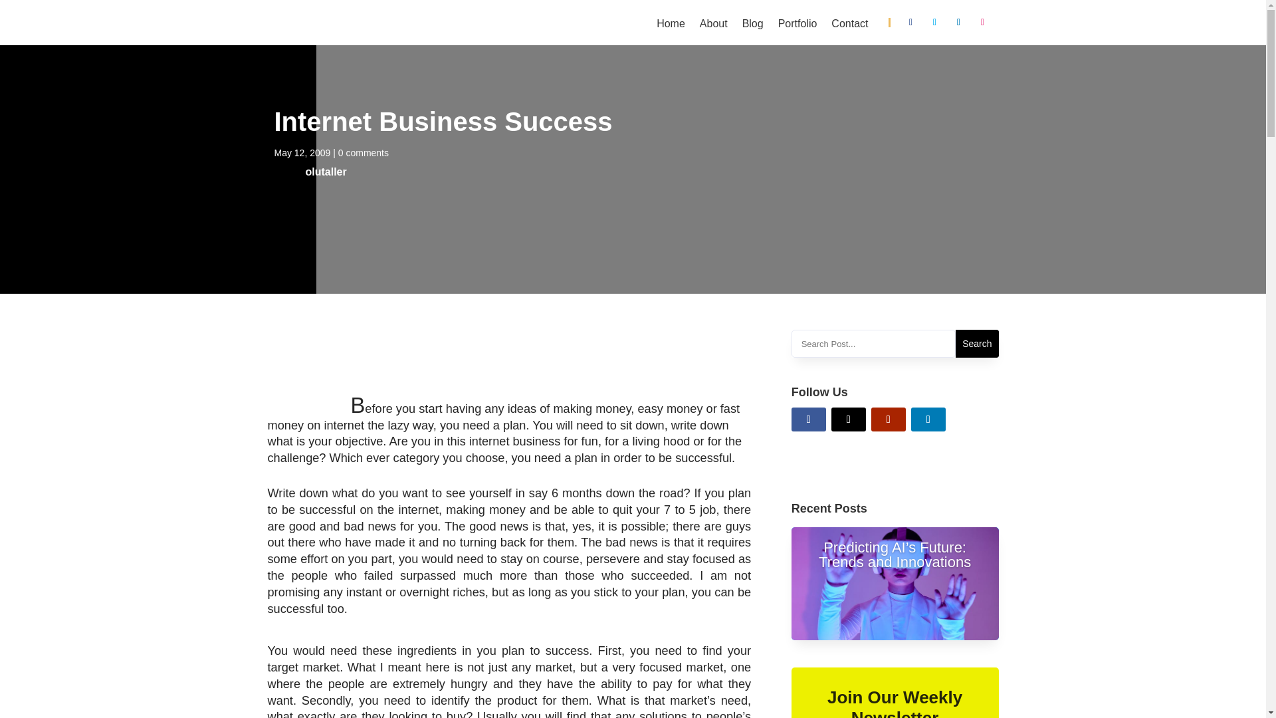  What do you see at coordinates (363, 153) in the screenshot?
I see `0 comments` at bounding box center [363, 153].